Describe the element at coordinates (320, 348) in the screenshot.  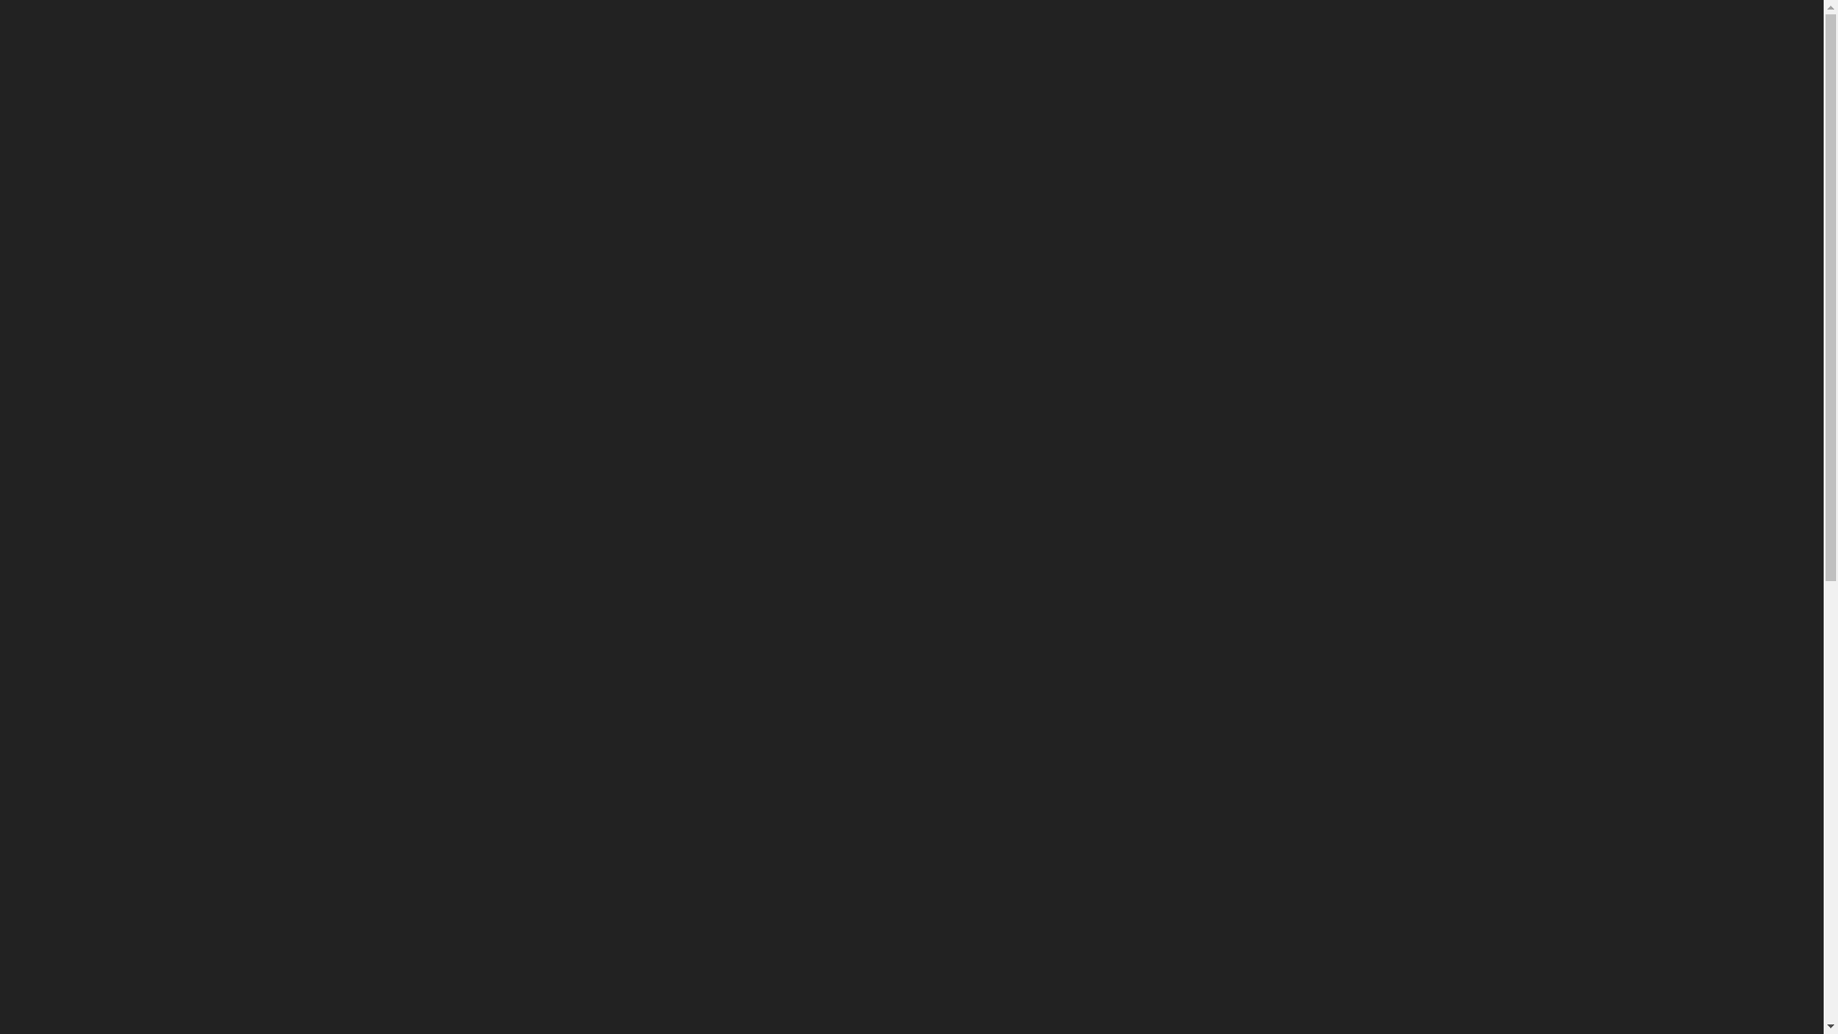
I see `contact(at)arwin.ch` at that location.